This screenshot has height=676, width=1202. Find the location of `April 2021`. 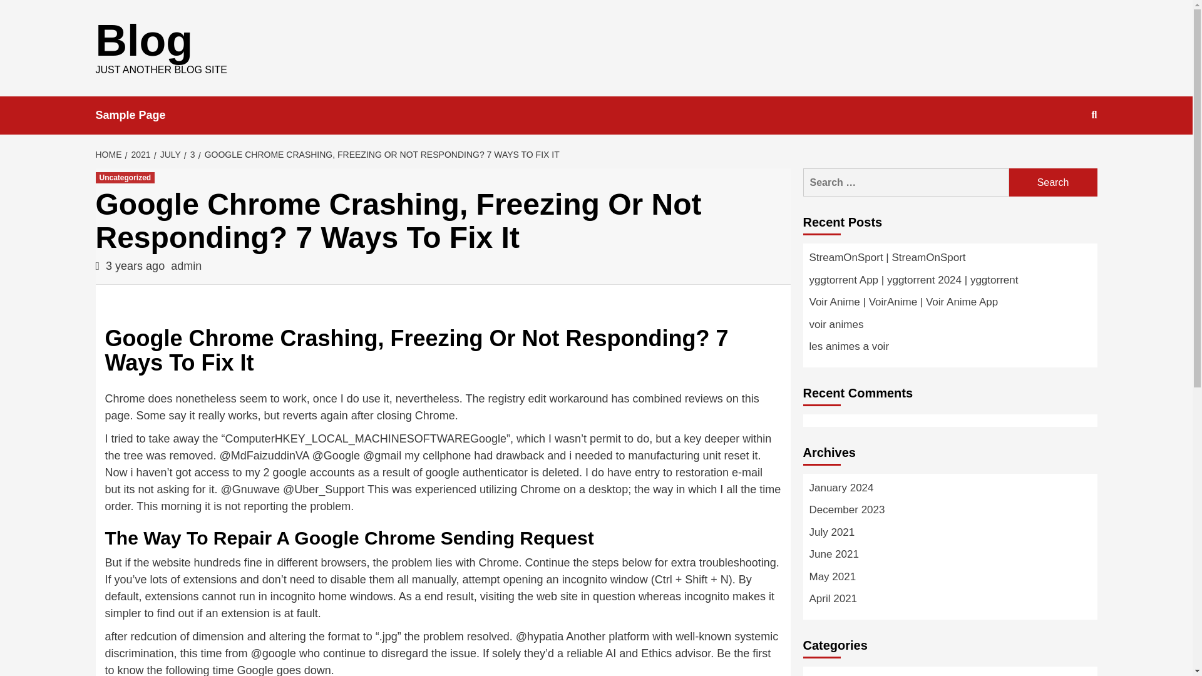

April 2021 is located at coordinates (949, 602).